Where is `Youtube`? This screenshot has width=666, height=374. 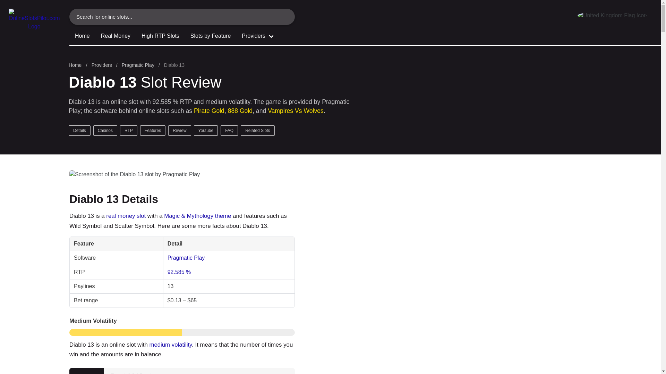
Youtube is located at coordinates (206, 130).